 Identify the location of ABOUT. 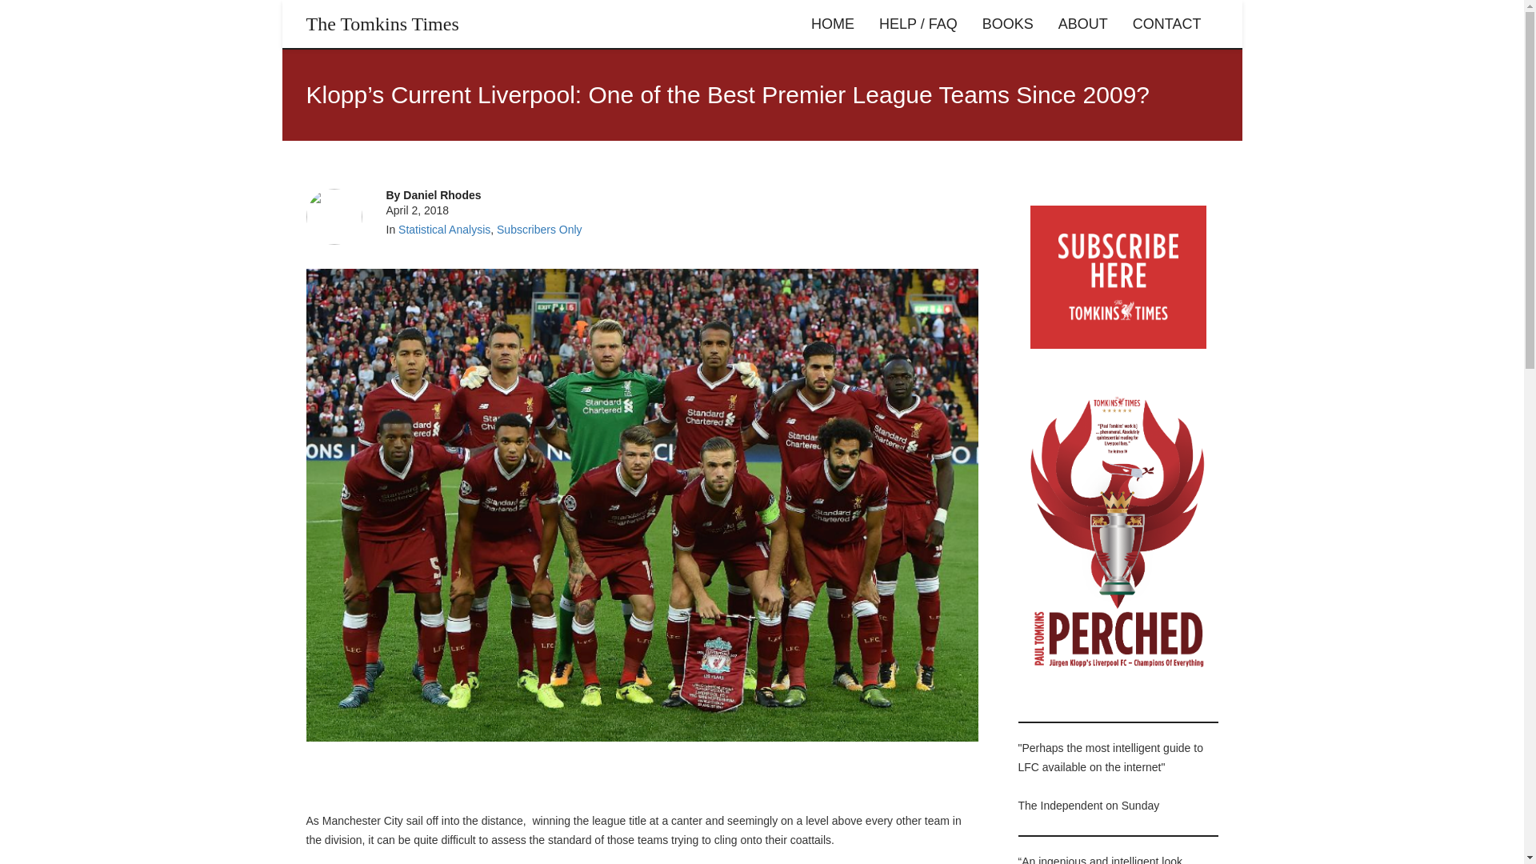
(1082, 24).